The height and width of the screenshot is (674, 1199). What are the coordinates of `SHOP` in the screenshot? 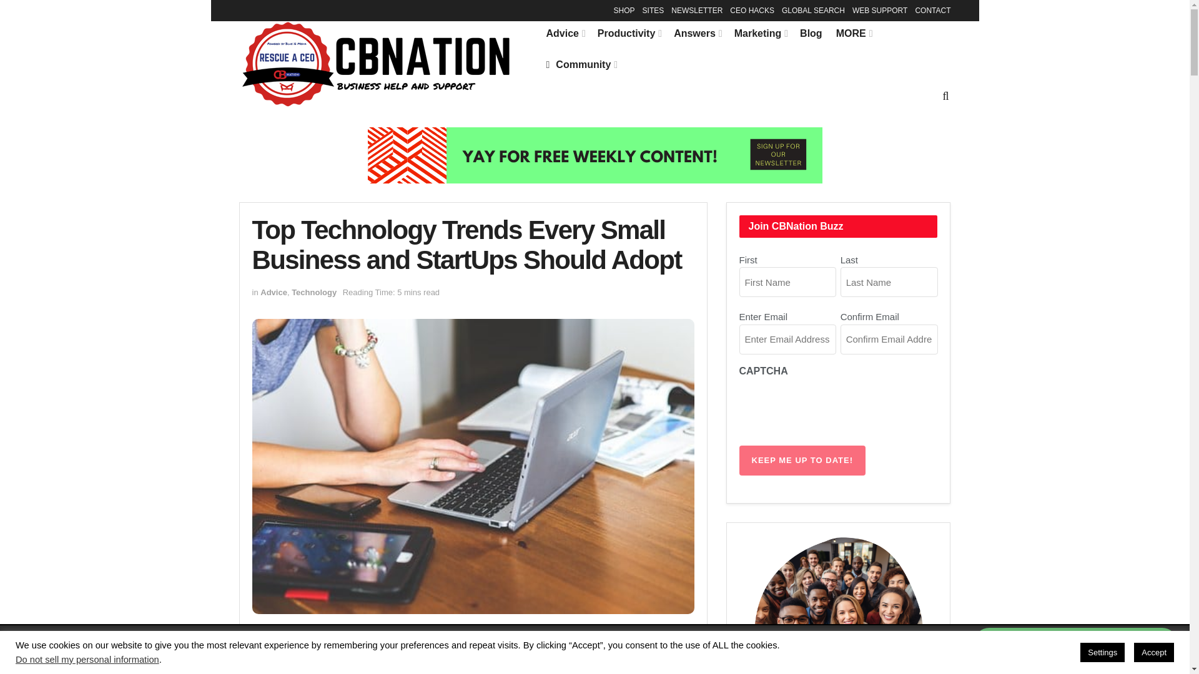 It's located at (624, 10).